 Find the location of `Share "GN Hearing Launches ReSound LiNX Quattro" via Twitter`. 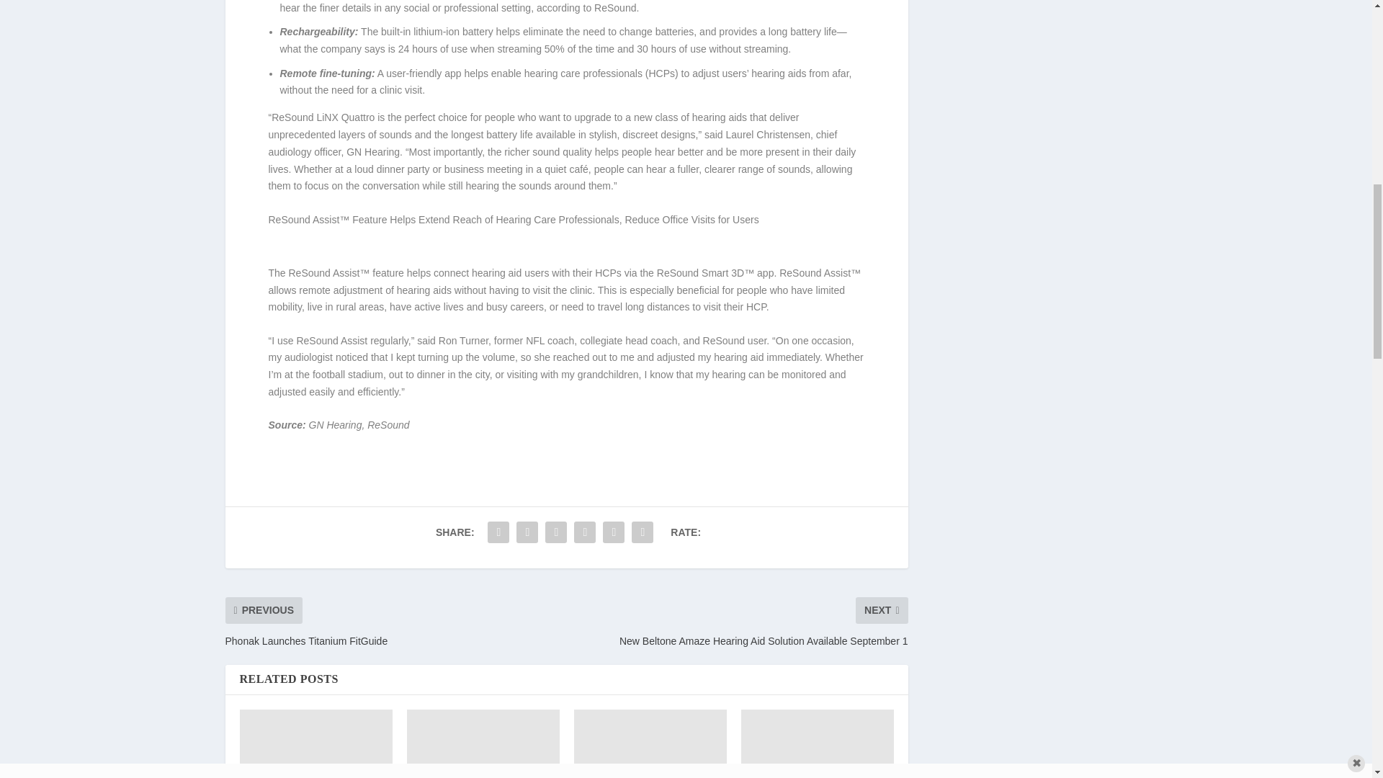

Share "GN Hearing Launches ReSound LiNX Quattro" via Twitter is located at coordinates (527, 532).